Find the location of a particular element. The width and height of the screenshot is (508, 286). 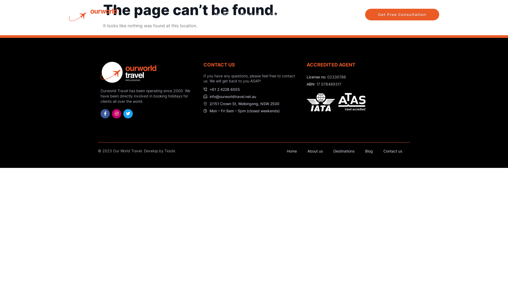

footer_logo is located at coordinates (129, 72).